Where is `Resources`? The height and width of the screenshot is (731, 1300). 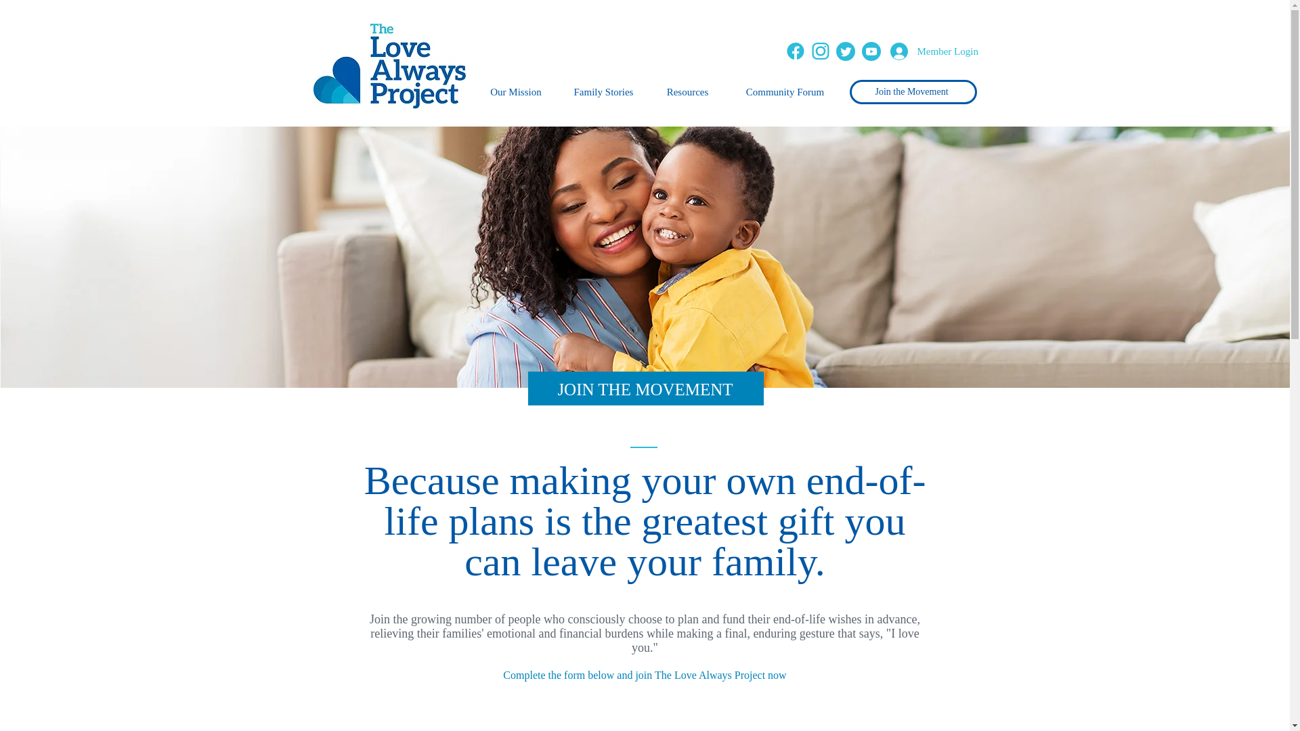
Resources is located at coordinates (687, 92).